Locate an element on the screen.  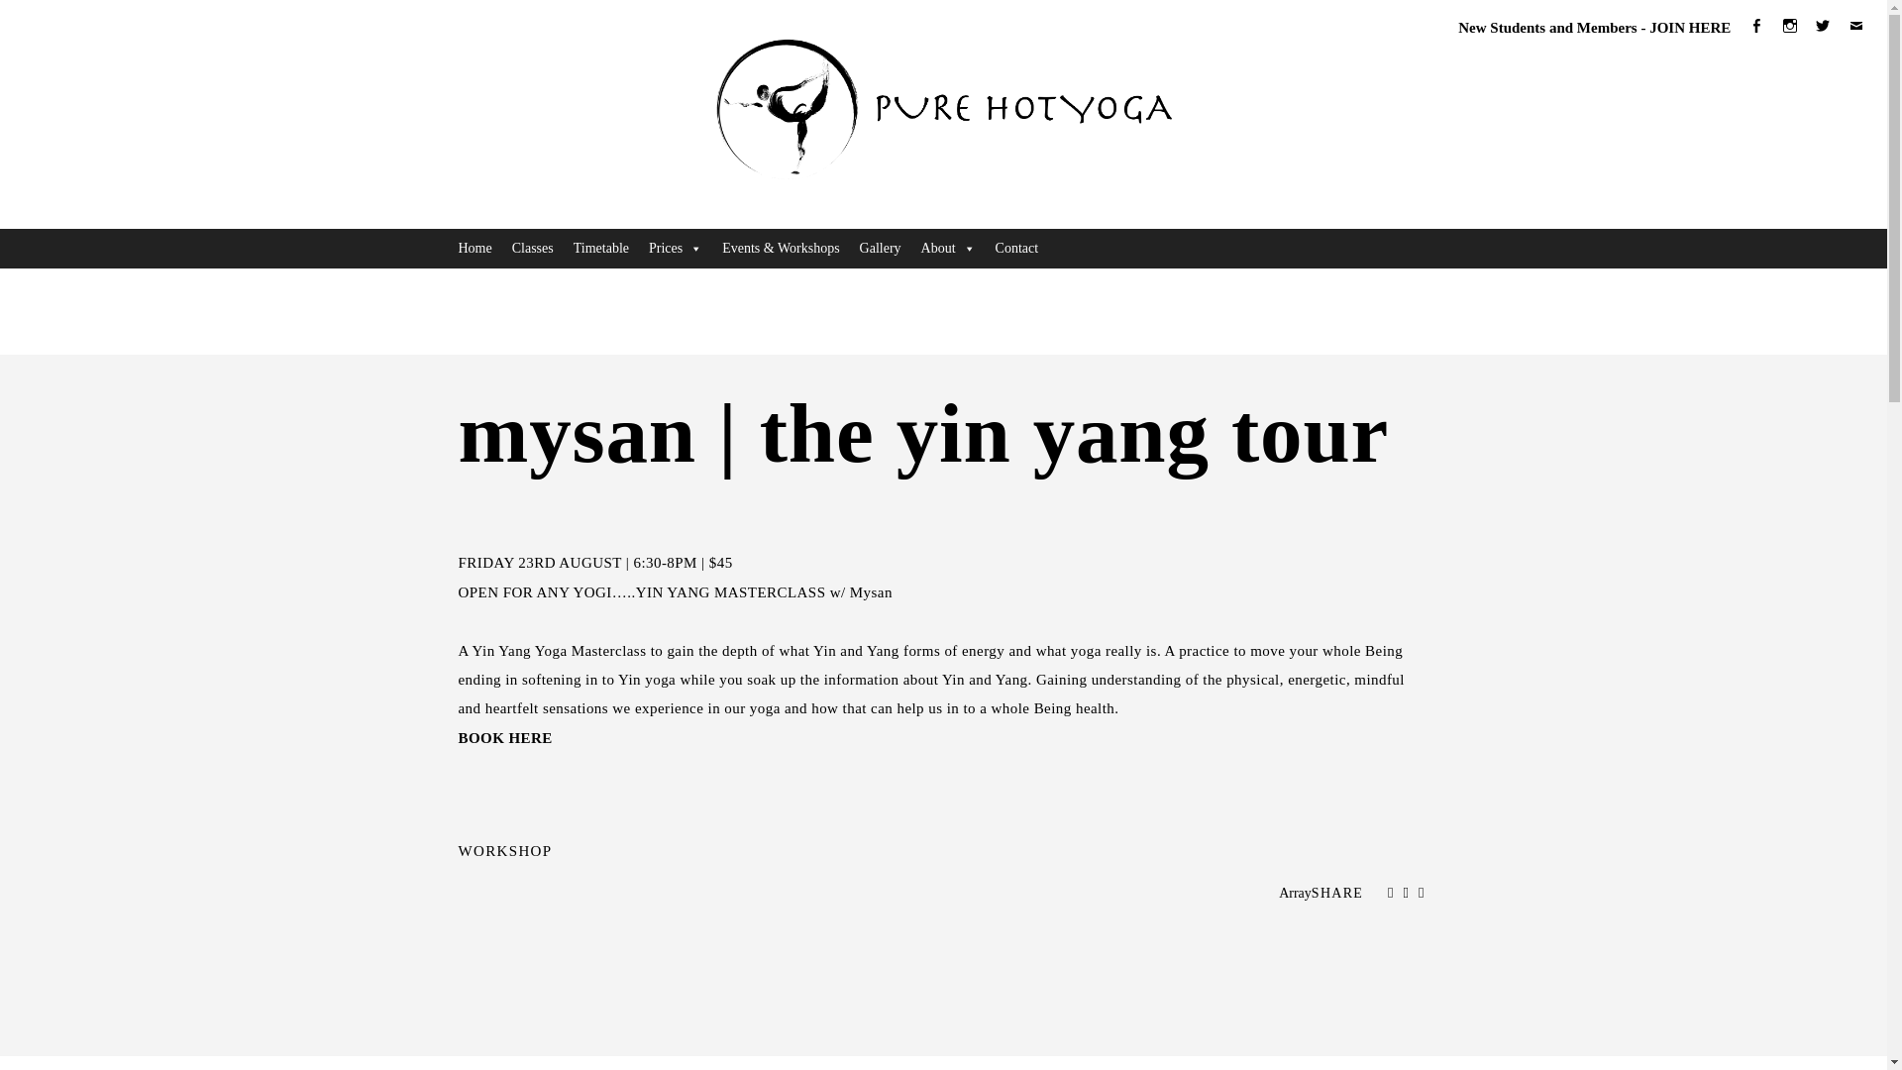
BOOK HERE is located at coordinates (504, 737).